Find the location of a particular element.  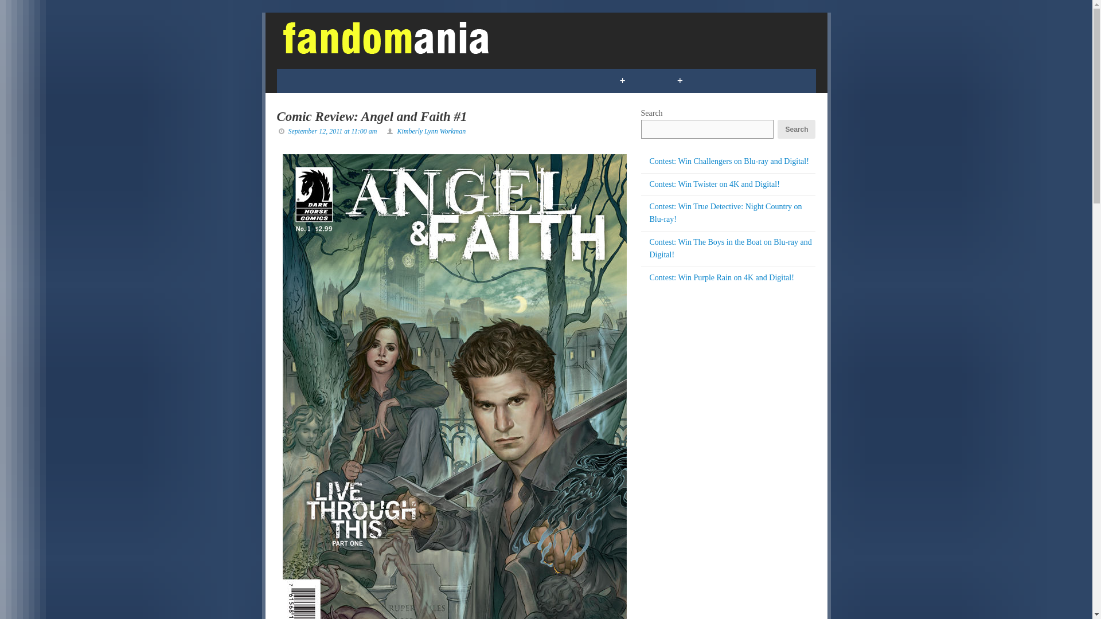

Movies is located at coordinates (455, 80).